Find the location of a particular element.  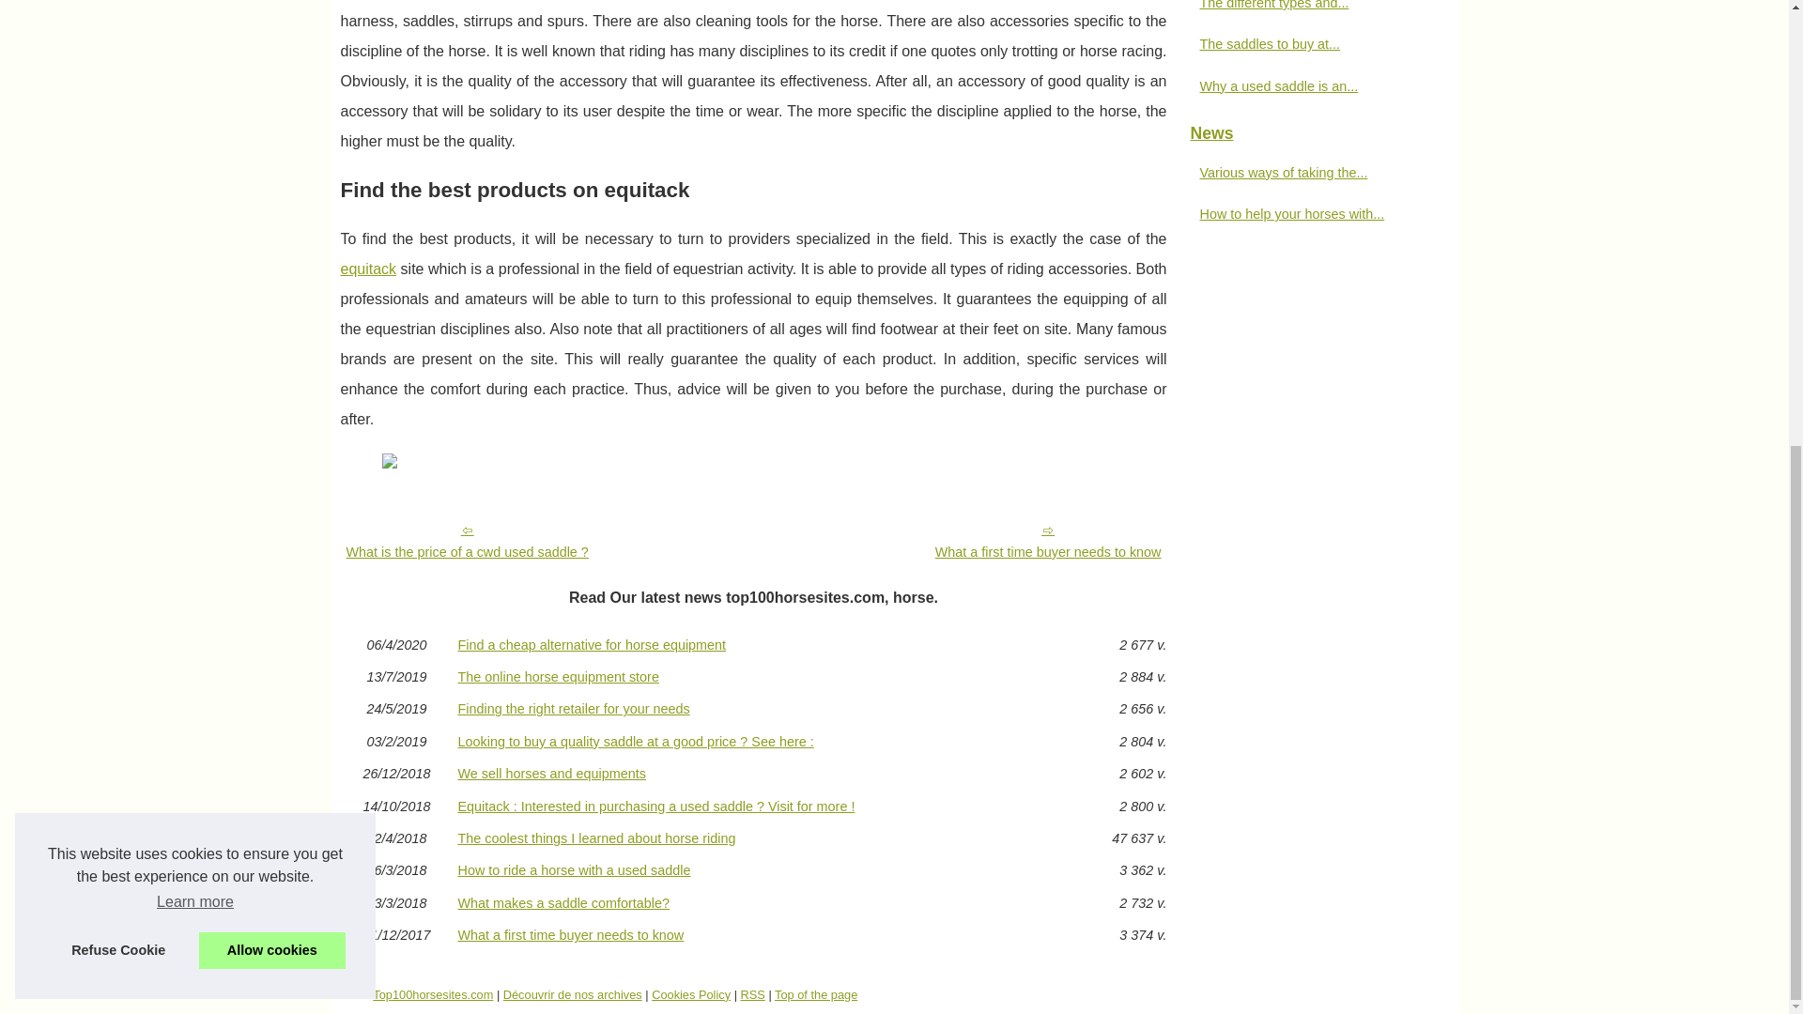

What makes a saddle comfortable? is located at coordinates (753, 902).